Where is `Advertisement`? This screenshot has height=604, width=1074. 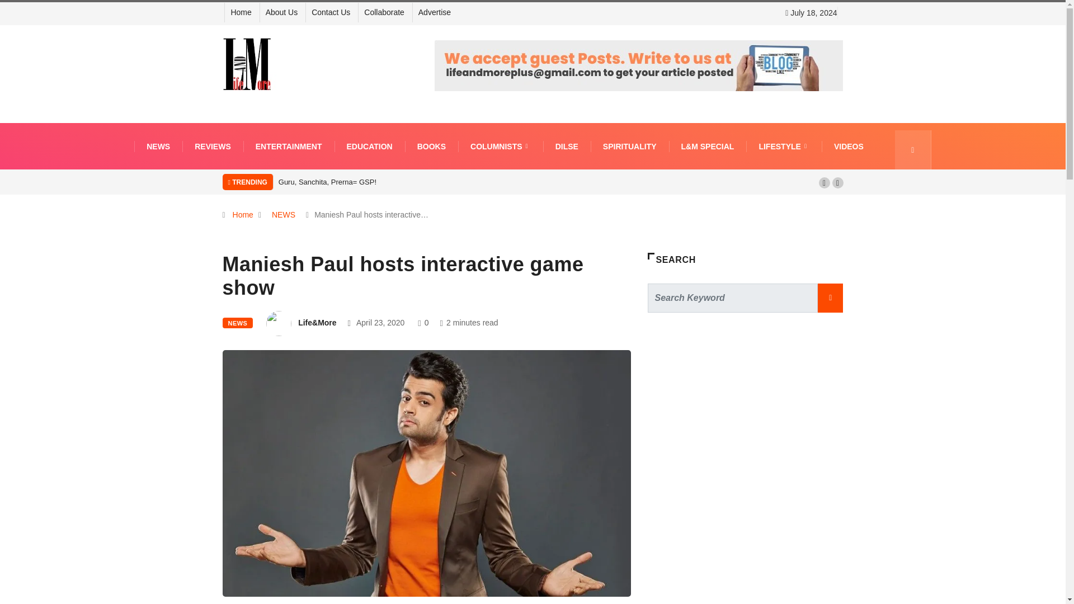
Advertisement is located at coordinates (751, 424).